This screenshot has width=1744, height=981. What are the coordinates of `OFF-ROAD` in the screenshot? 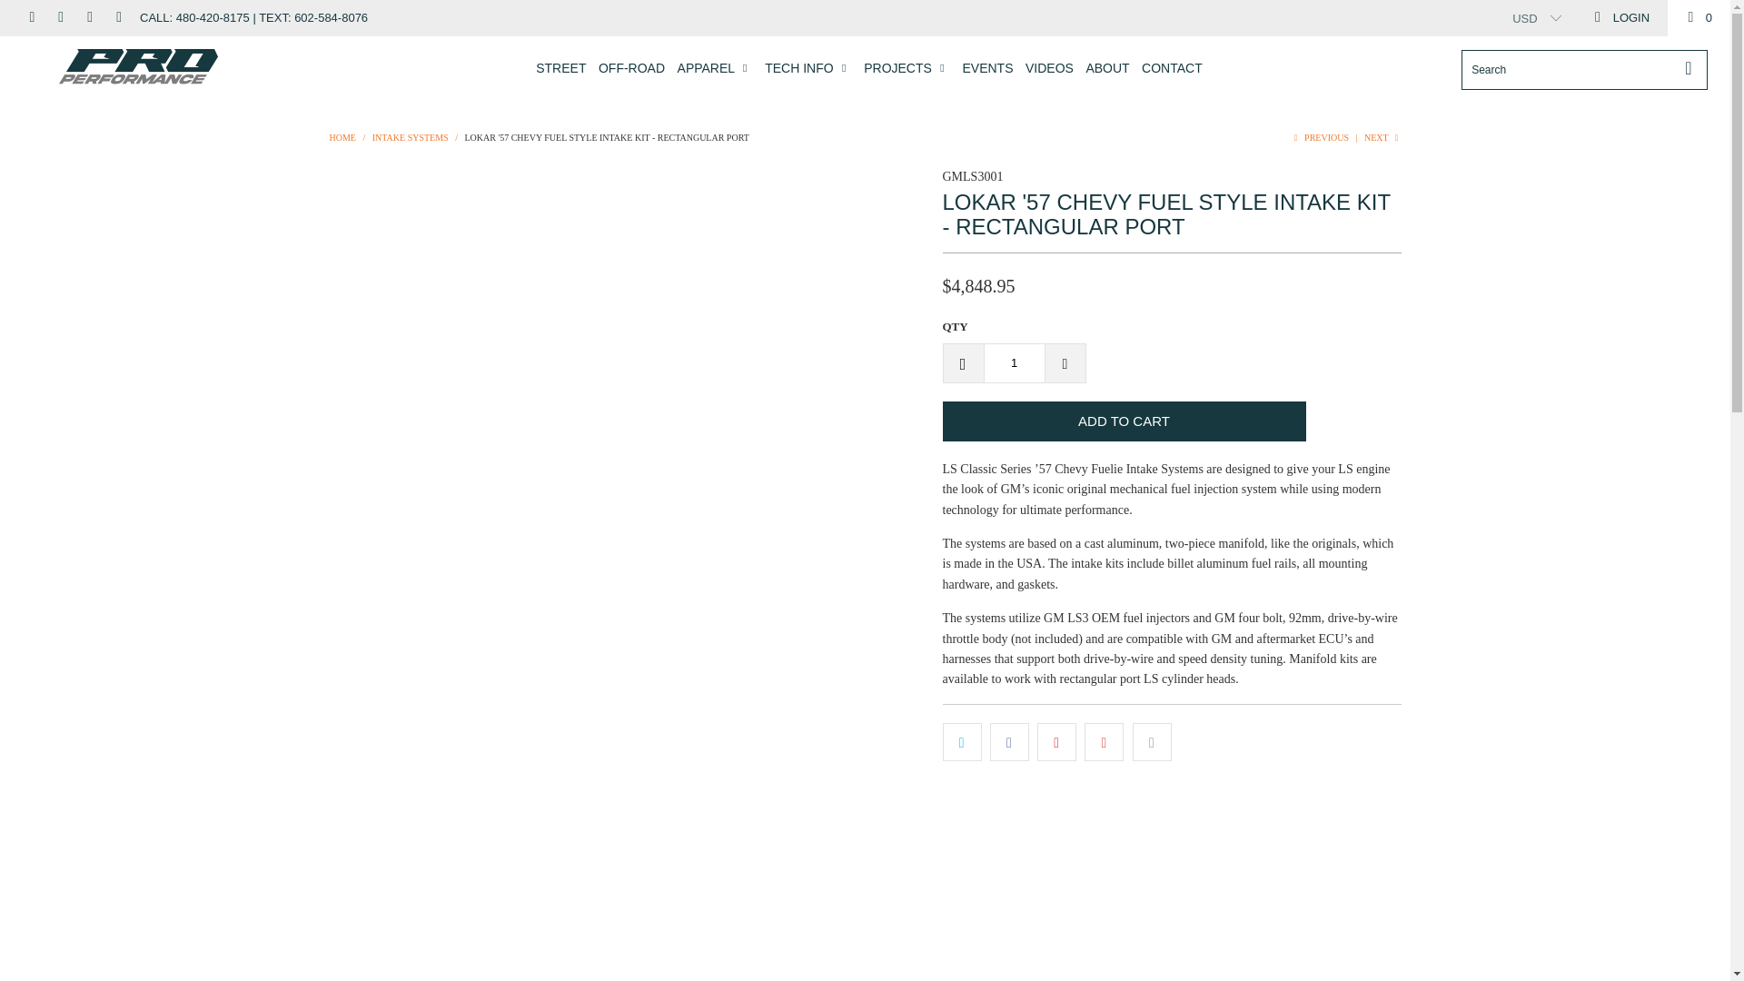 It's located at (630, 68).